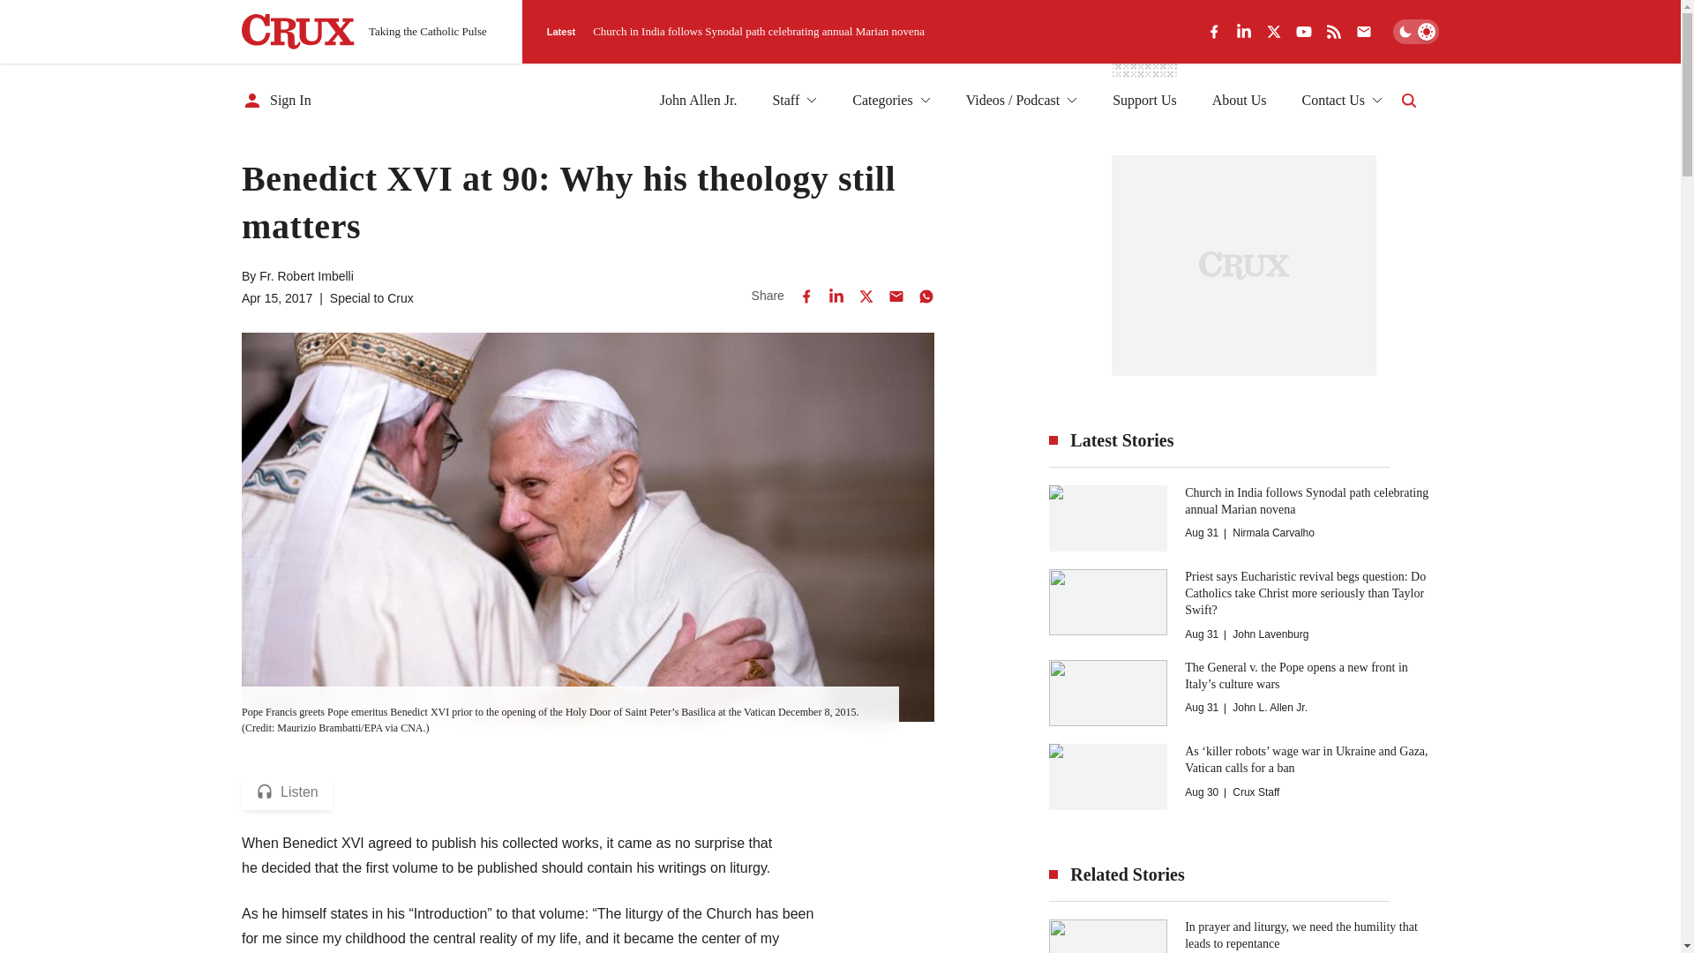  What do you see at coordinates (277, 101) in the screenshot?
I see `Sign In` at bounding box center [277, 101].